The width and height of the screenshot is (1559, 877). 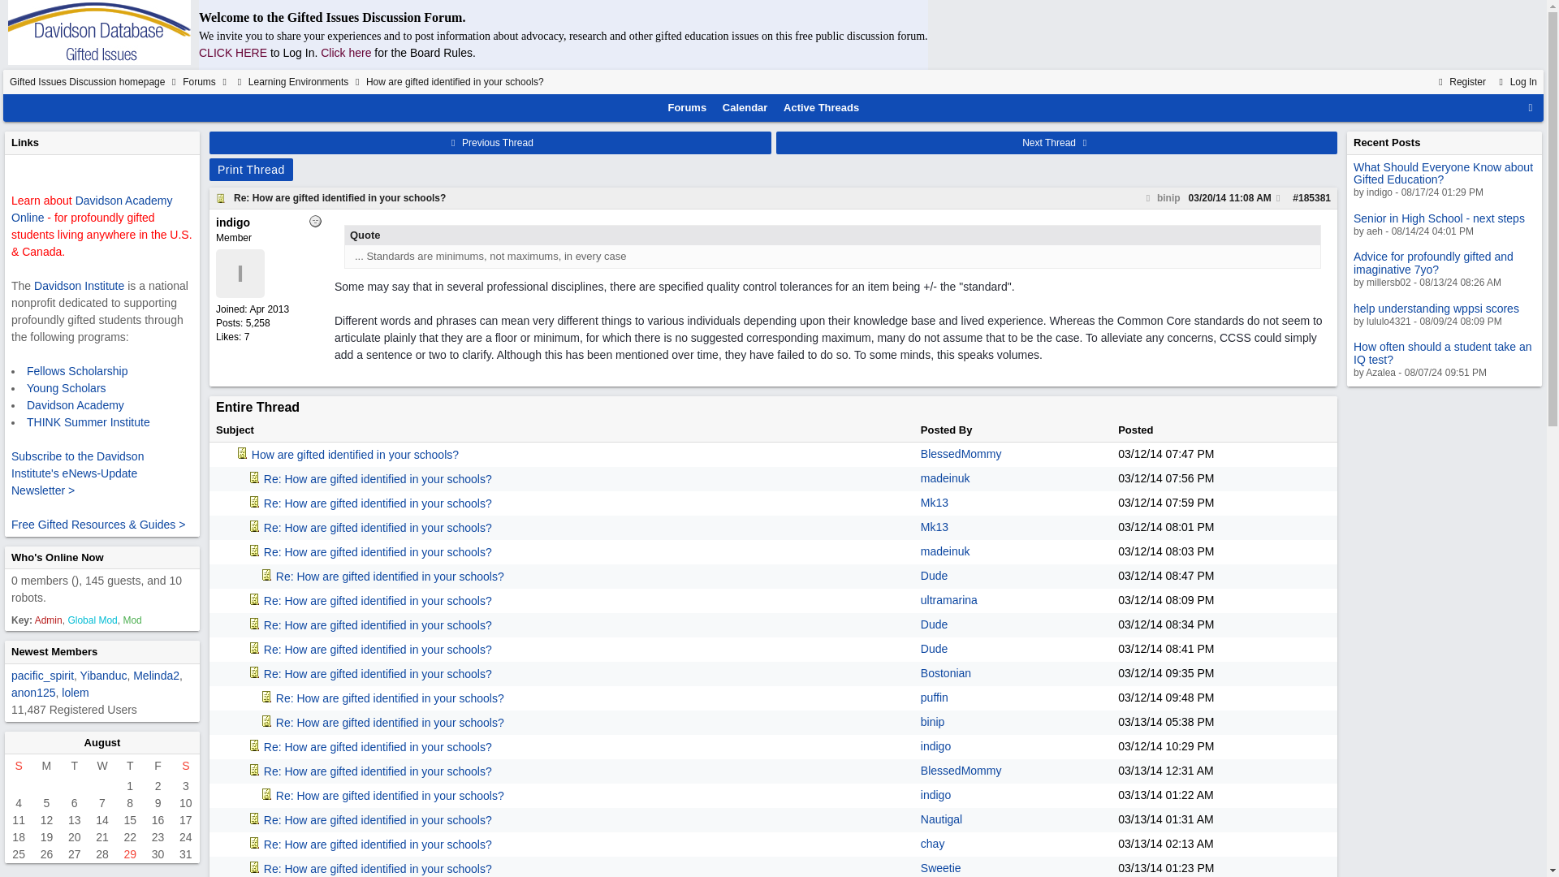 What do you see at coordinates (232, 53) in the screenshot?
I see `CLICK HERE` at bounding box center [232, 53].